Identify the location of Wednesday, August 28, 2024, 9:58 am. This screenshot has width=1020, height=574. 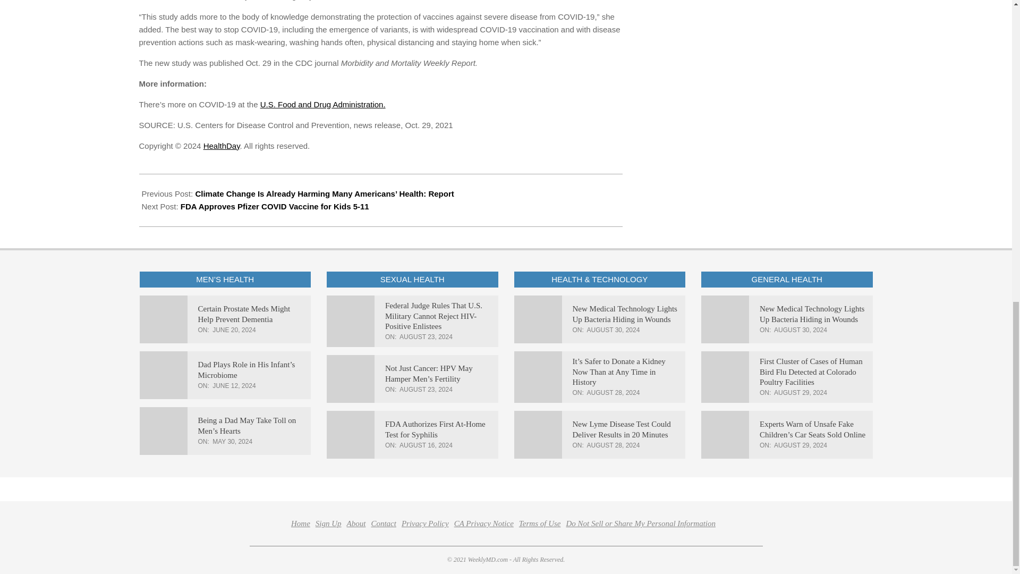
(614, 445).